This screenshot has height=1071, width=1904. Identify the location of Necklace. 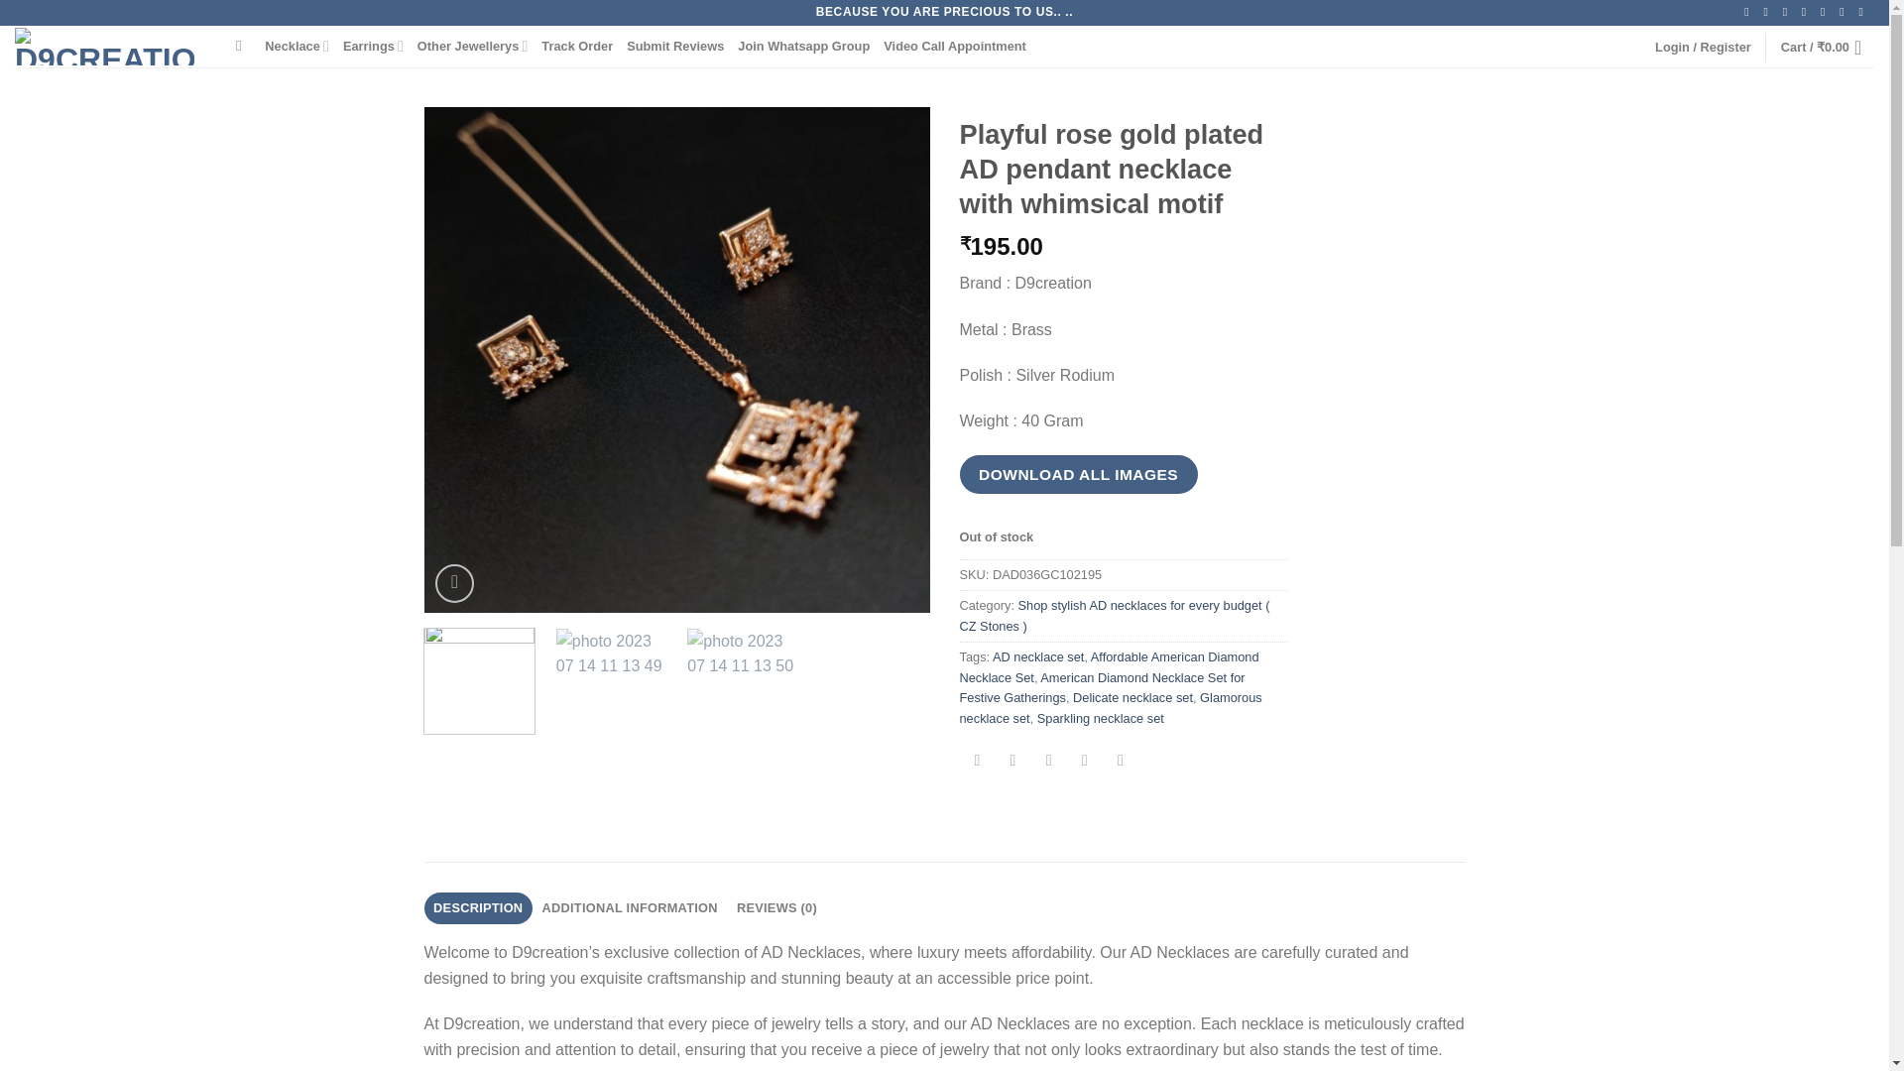
(297, 46).